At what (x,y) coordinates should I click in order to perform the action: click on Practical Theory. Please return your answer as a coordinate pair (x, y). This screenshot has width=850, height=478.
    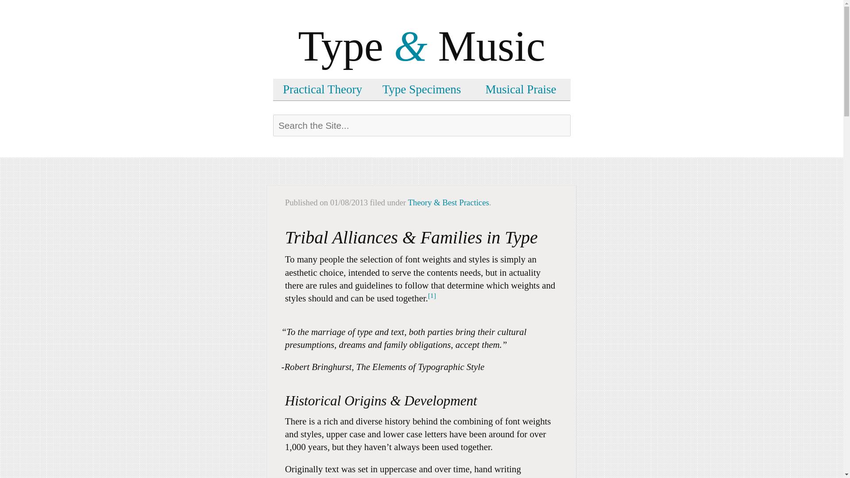
    Looking at the image, I should click on (322, 89).